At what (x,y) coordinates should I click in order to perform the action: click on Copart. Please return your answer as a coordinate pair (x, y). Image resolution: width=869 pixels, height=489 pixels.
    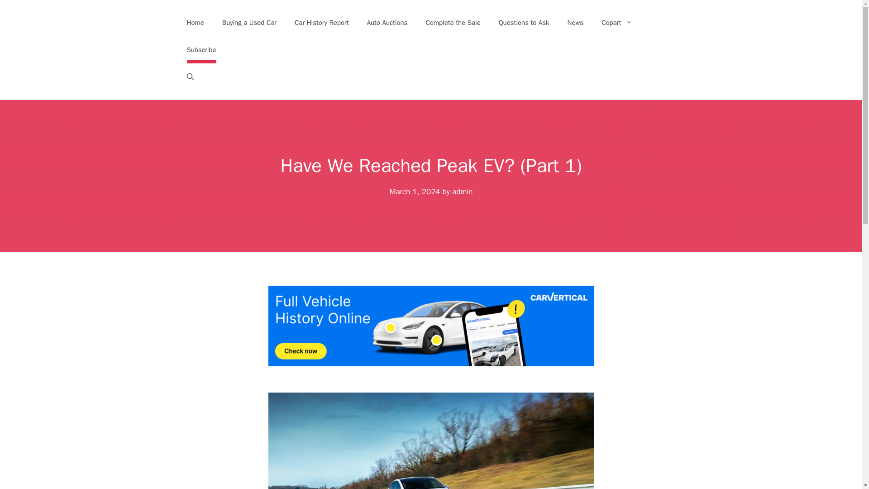
    Looking at the image, I should click on (616, 23).